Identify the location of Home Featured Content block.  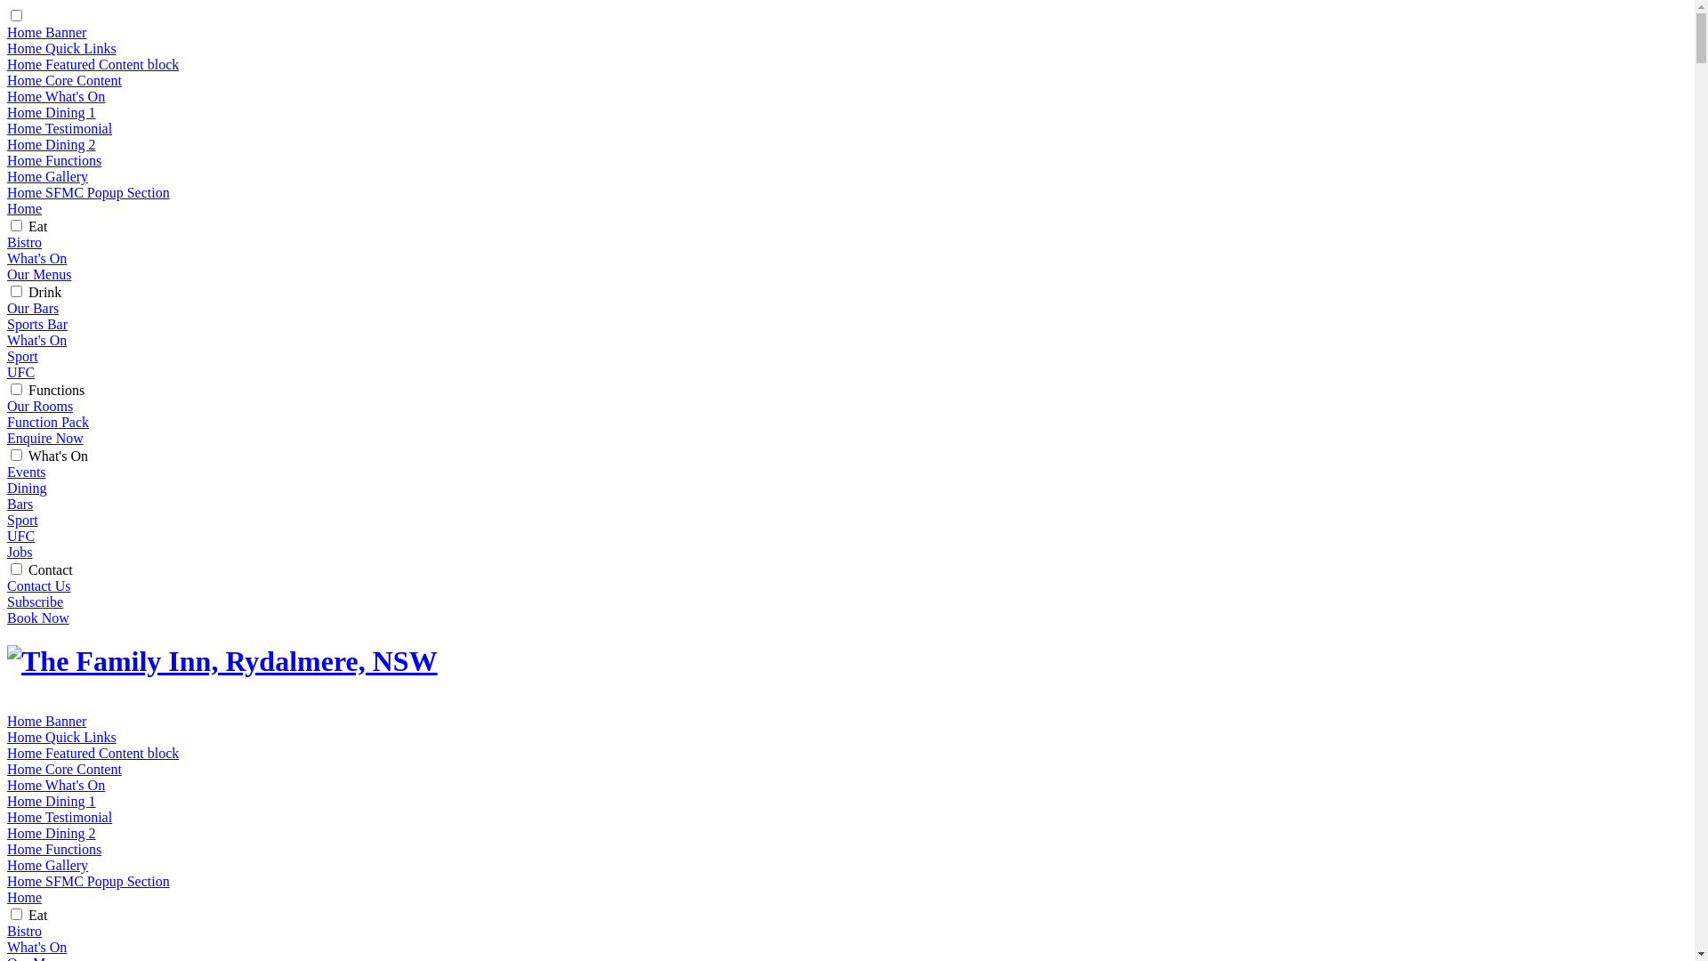
(93, 64).